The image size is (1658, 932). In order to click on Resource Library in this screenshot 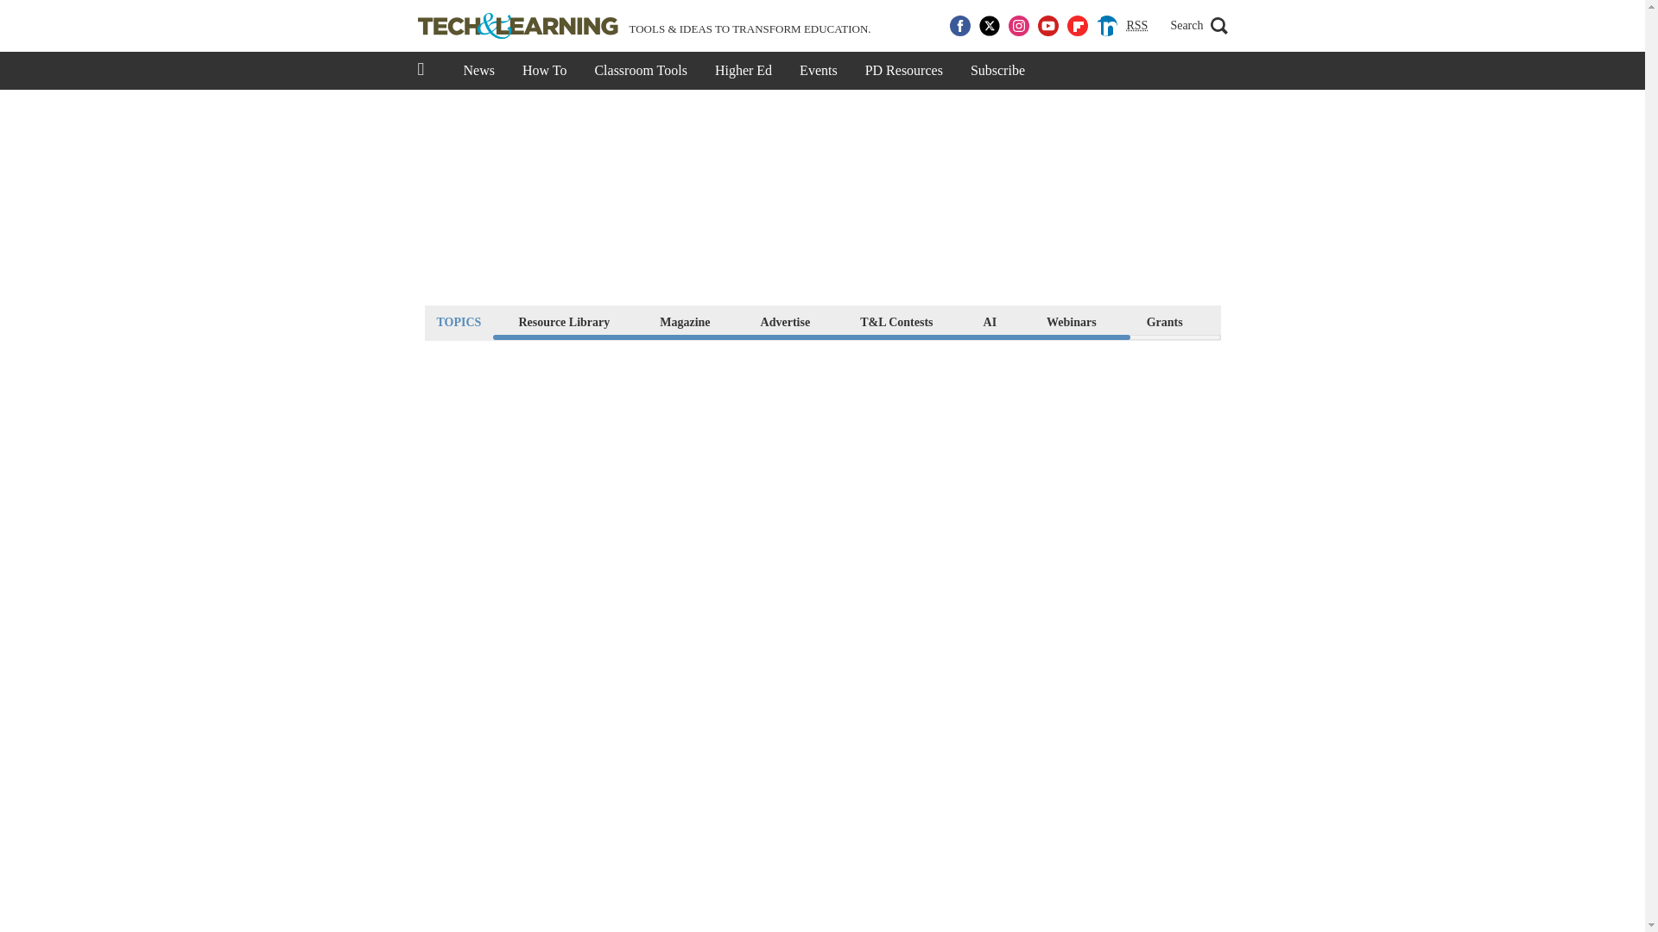, I will do `click(563, 321)`.